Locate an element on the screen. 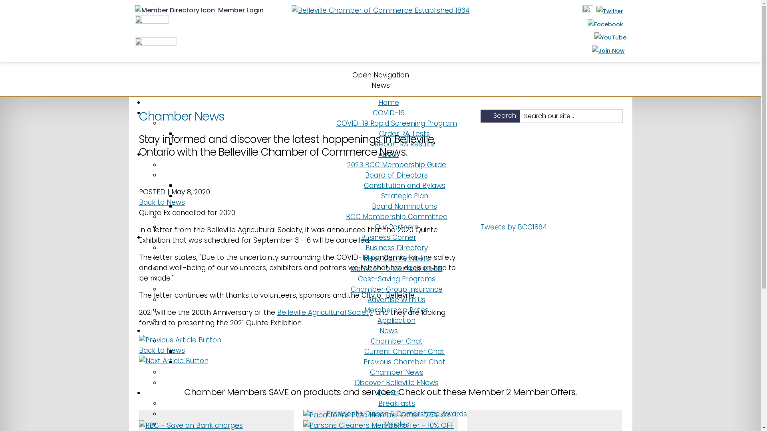 This screenshot has width=767, height=431. Events is located at coordinates (388, 393).